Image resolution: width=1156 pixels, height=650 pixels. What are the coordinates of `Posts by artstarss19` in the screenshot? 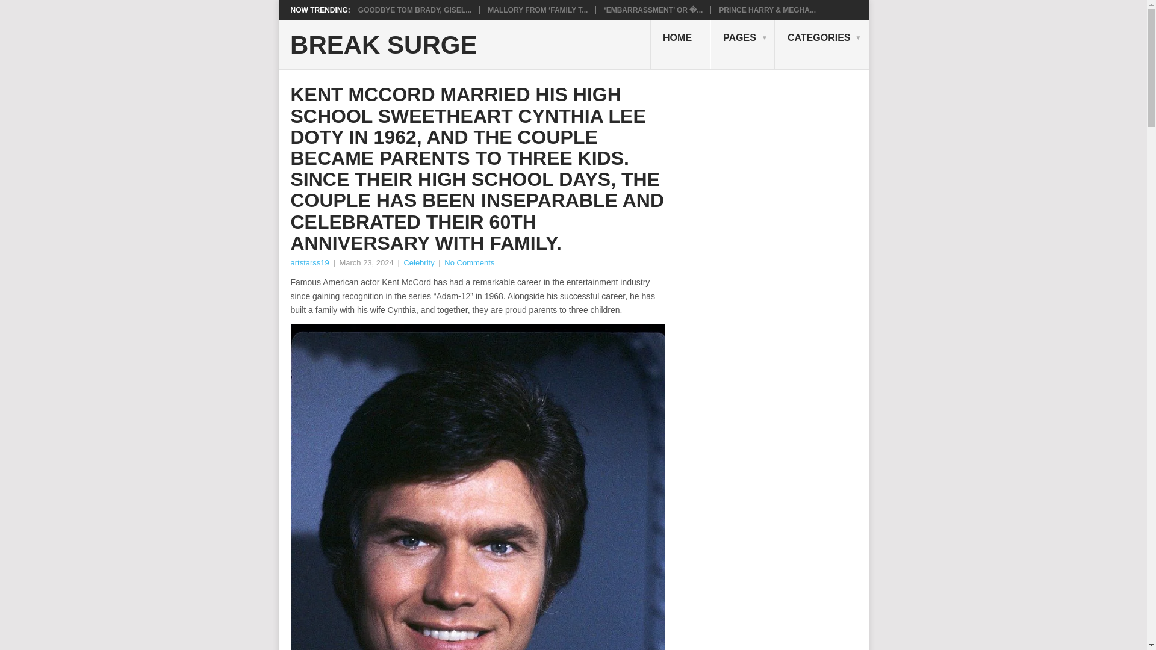 It's located at (309, 262).